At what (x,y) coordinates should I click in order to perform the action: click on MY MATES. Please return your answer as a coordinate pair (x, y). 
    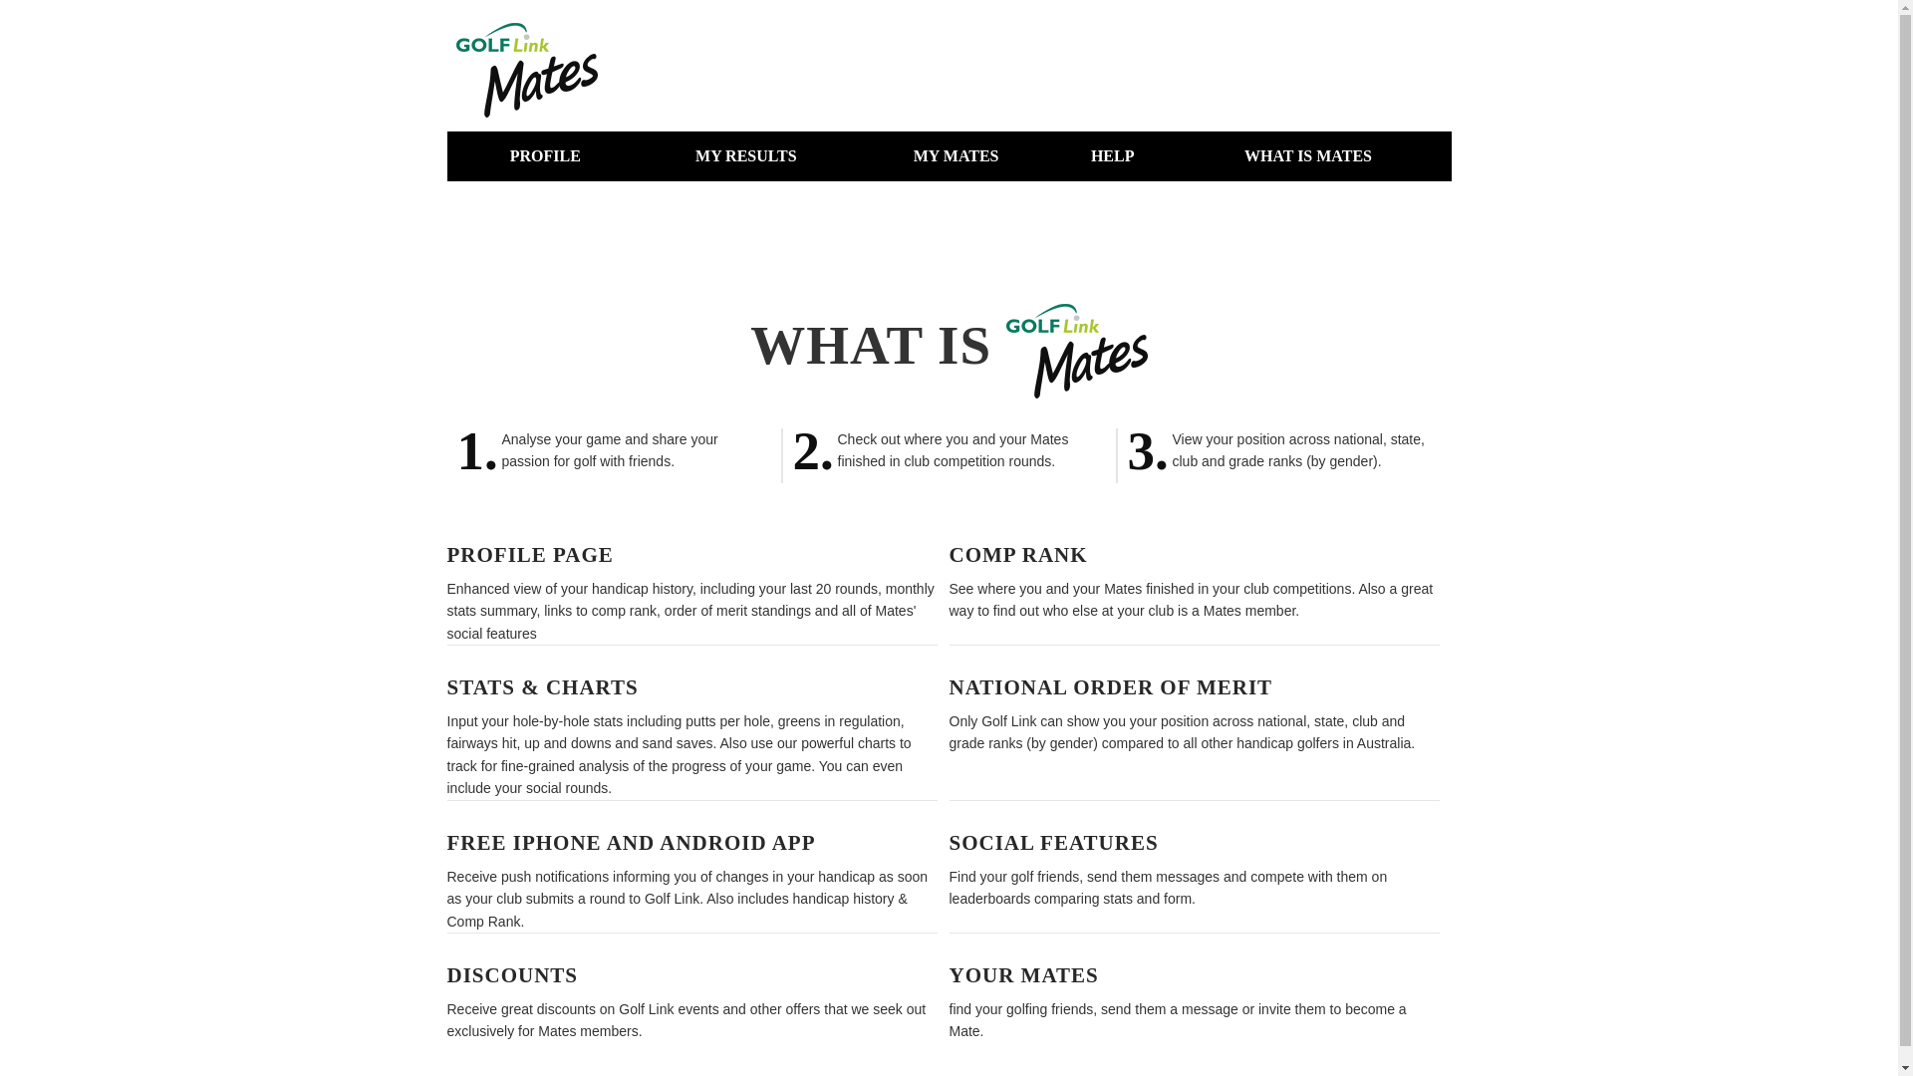
    Looking at the image, I should click on (956, 156).